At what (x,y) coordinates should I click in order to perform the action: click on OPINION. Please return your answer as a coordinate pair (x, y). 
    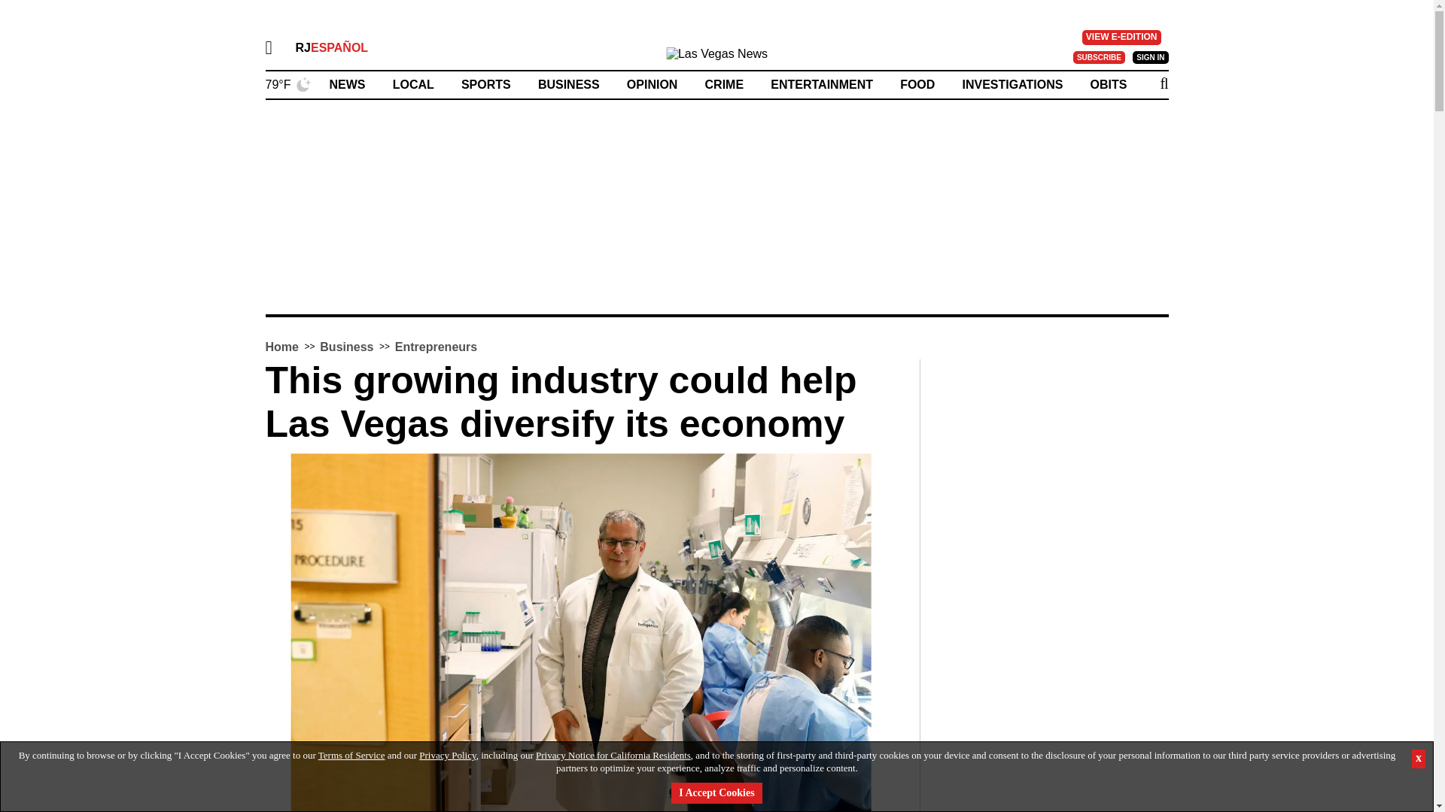
    Looking at the image, I should click on (652, 84).